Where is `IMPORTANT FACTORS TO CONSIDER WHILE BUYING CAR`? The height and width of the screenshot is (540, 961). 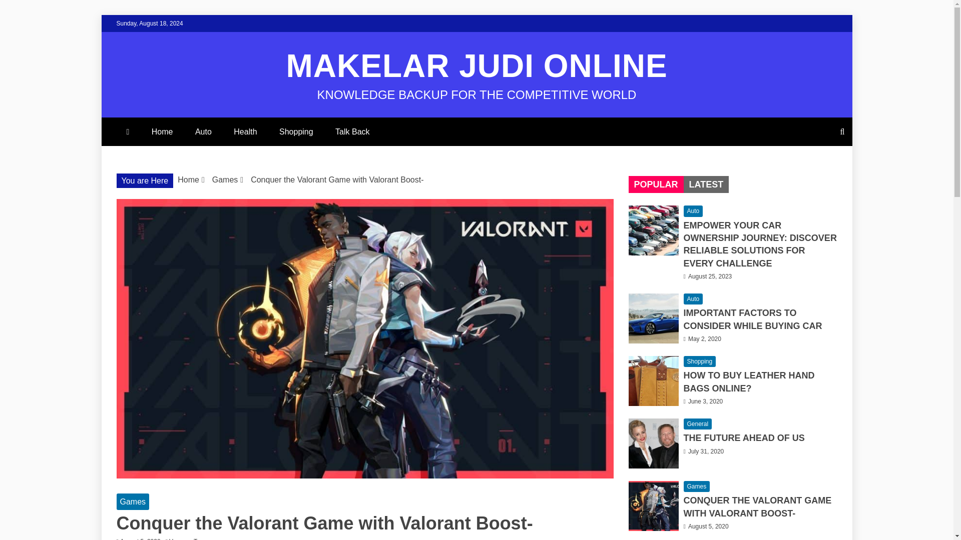
IMPORTANT FACTORS TO CONSIDER WHILE BUYING CAR is located at coordinates (753, 319).